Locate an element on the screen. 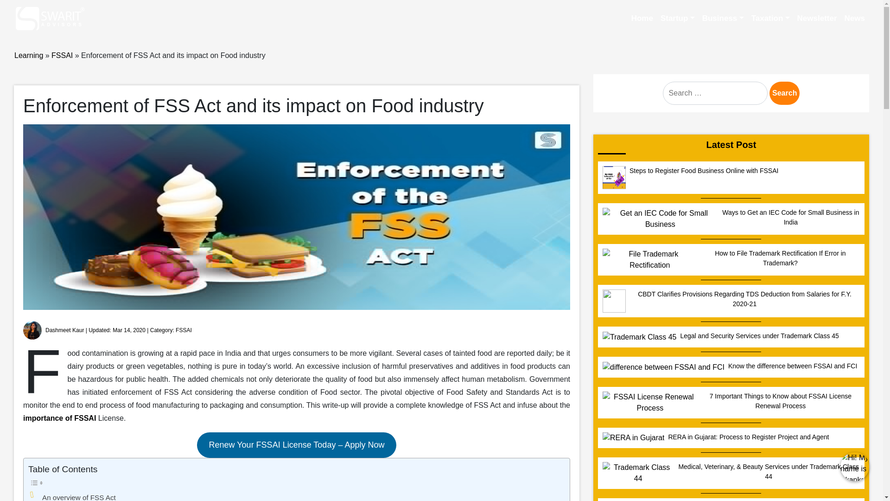  9711391484 is located at coordinates (42, 11).